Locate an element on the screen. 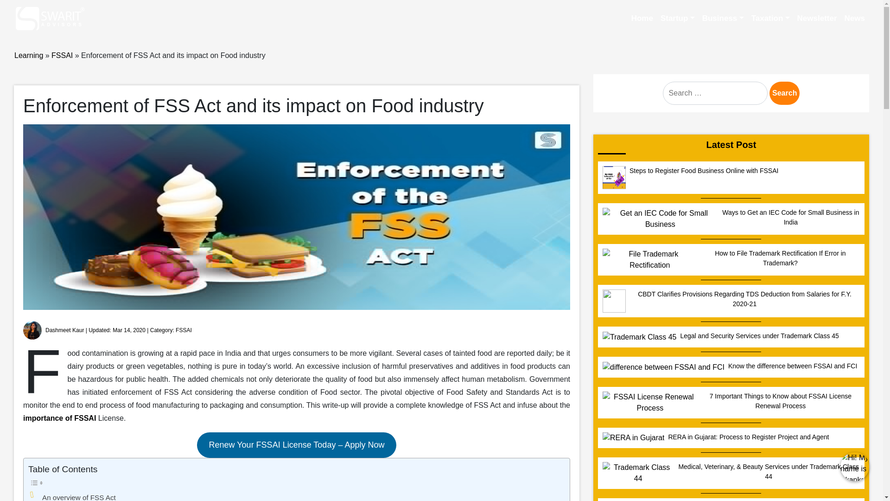  9711391484 is located at coordinates (42, 11).